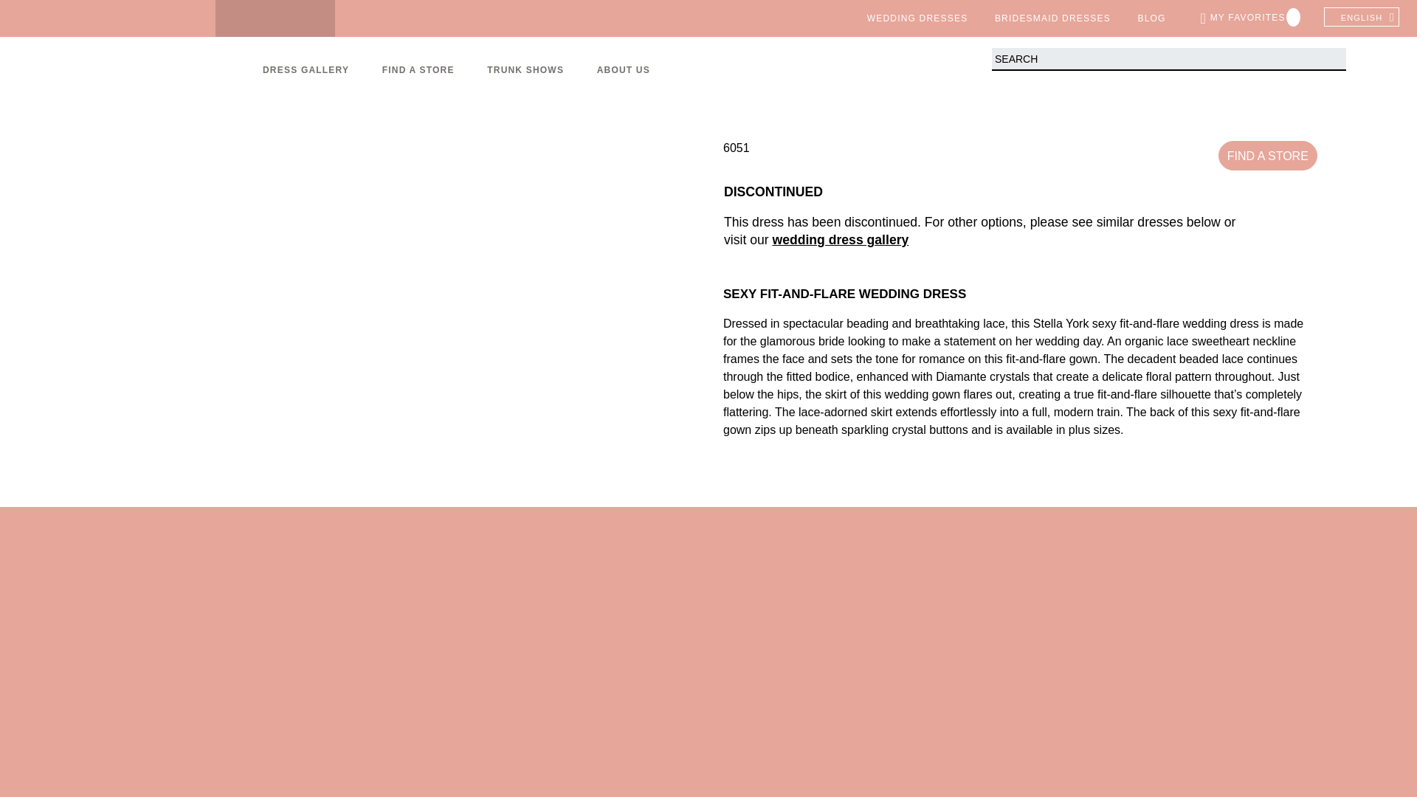 The width and height of the screenshot is (1417, 797). Describe the element at coordinates (1250, 18) in the screenshot. I see `My Favorites` at that location.